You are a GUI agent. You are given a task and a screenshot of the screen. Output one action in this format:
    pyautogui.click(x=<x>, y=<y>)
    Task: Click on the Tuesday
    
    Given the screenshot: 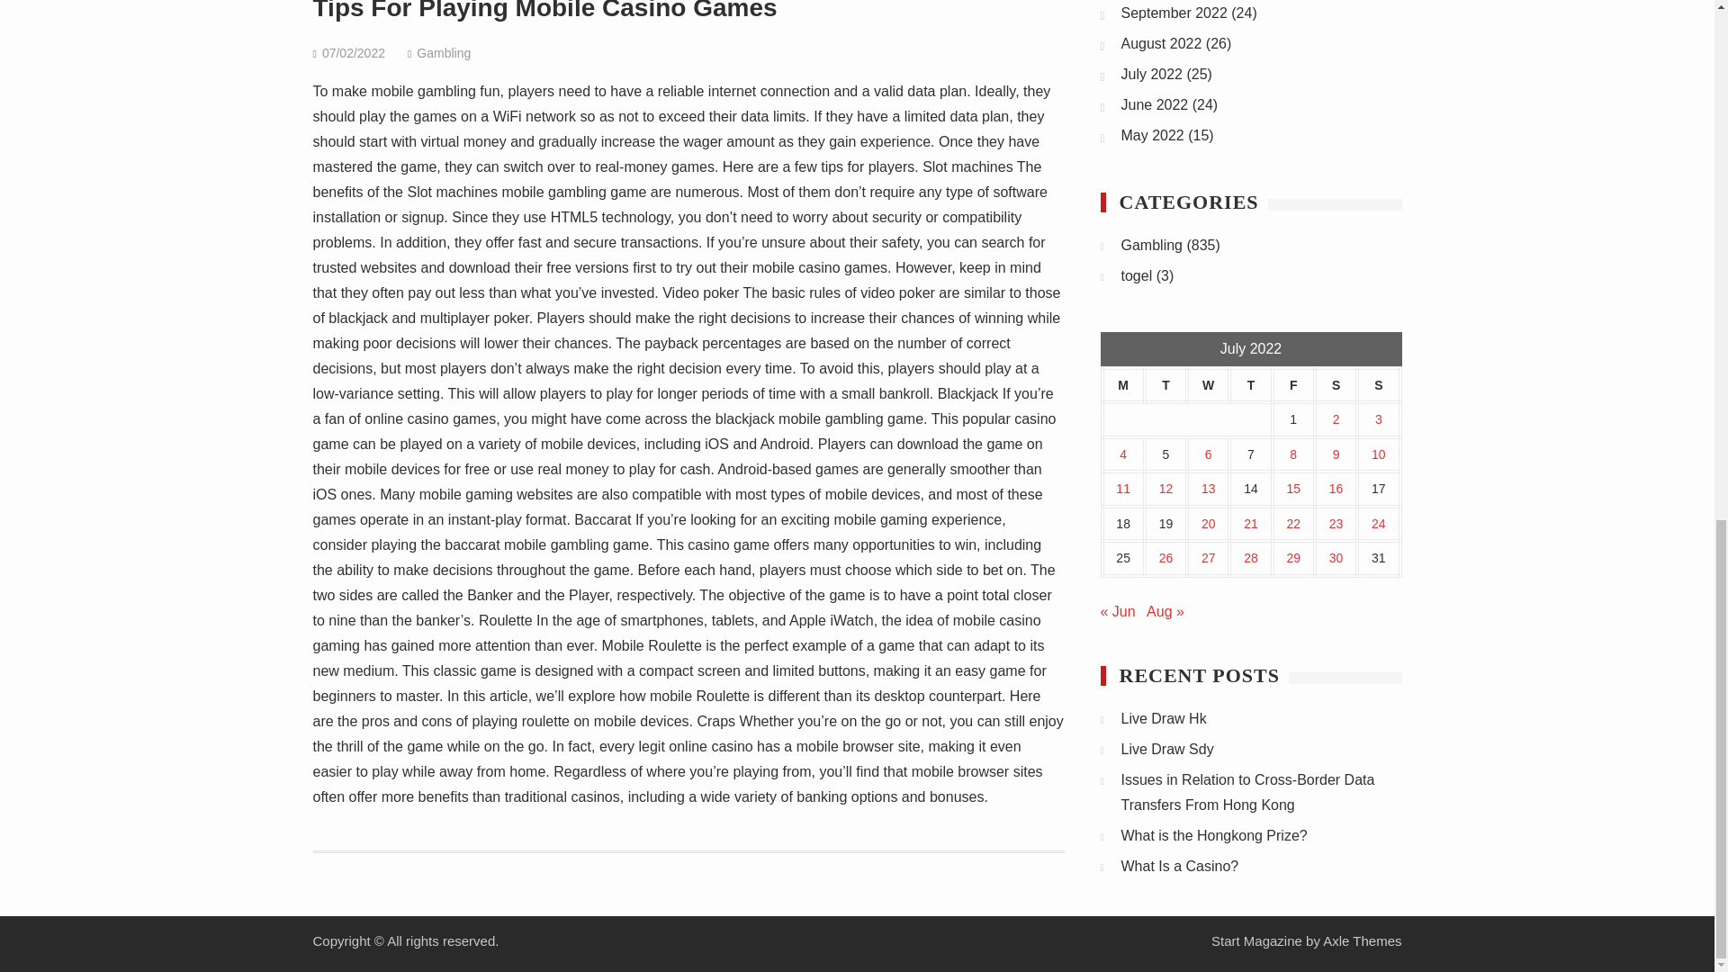 What is the action you would take?
    pyautogui.click(x=1165, y=385)
    